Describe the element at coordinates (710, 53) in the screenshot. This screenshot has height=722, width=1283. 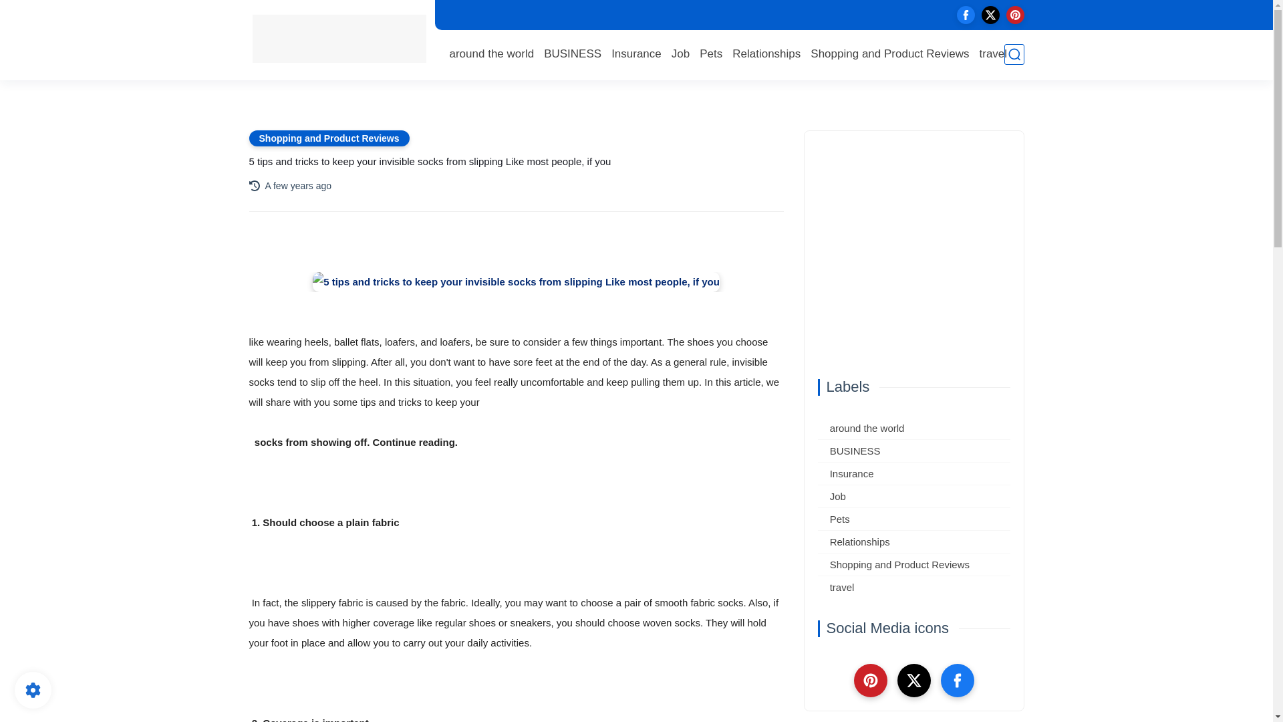
I see `Pets` at that location.